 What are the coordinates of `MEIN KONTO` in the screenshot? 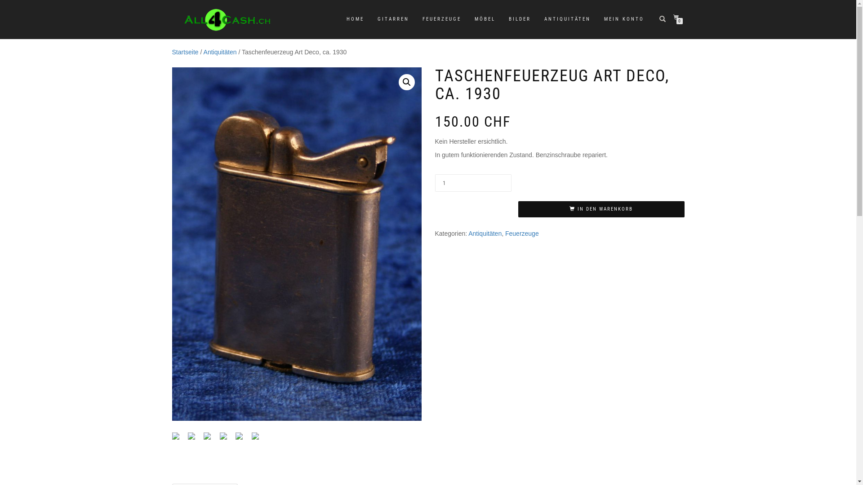 It's located at (624, 19).